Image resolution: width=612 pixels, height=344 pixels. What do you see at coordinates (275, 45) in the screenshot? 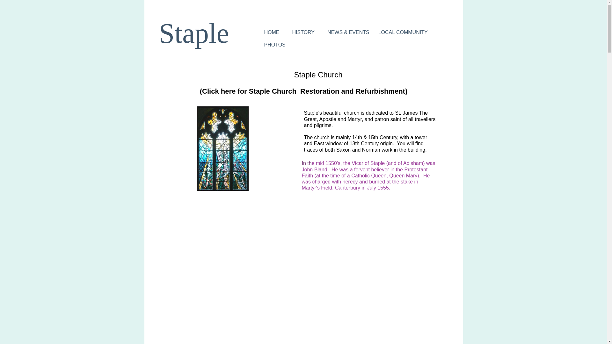
I see `PHOTOS` at bounding box center [275, 45].